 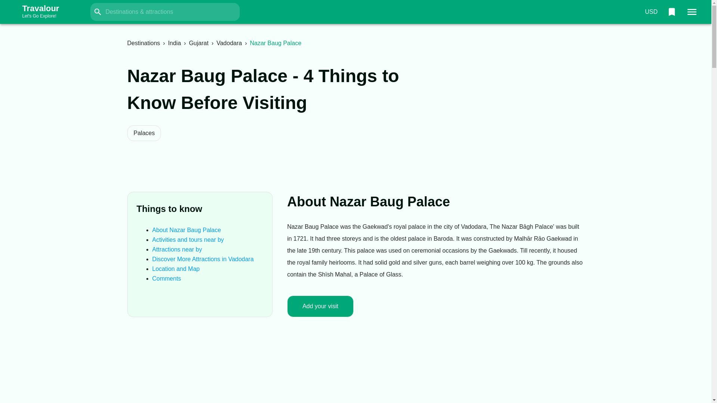 I want to click on Discover More Attractions in Vadodara, so click(x=671, y=12).